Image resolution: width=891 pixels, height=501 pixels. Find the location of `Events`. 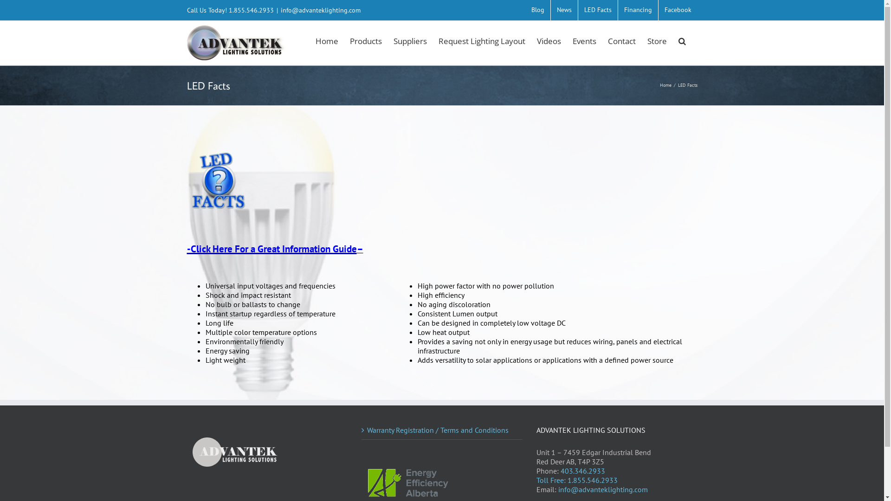

Events is located at coordinates (585, 40).